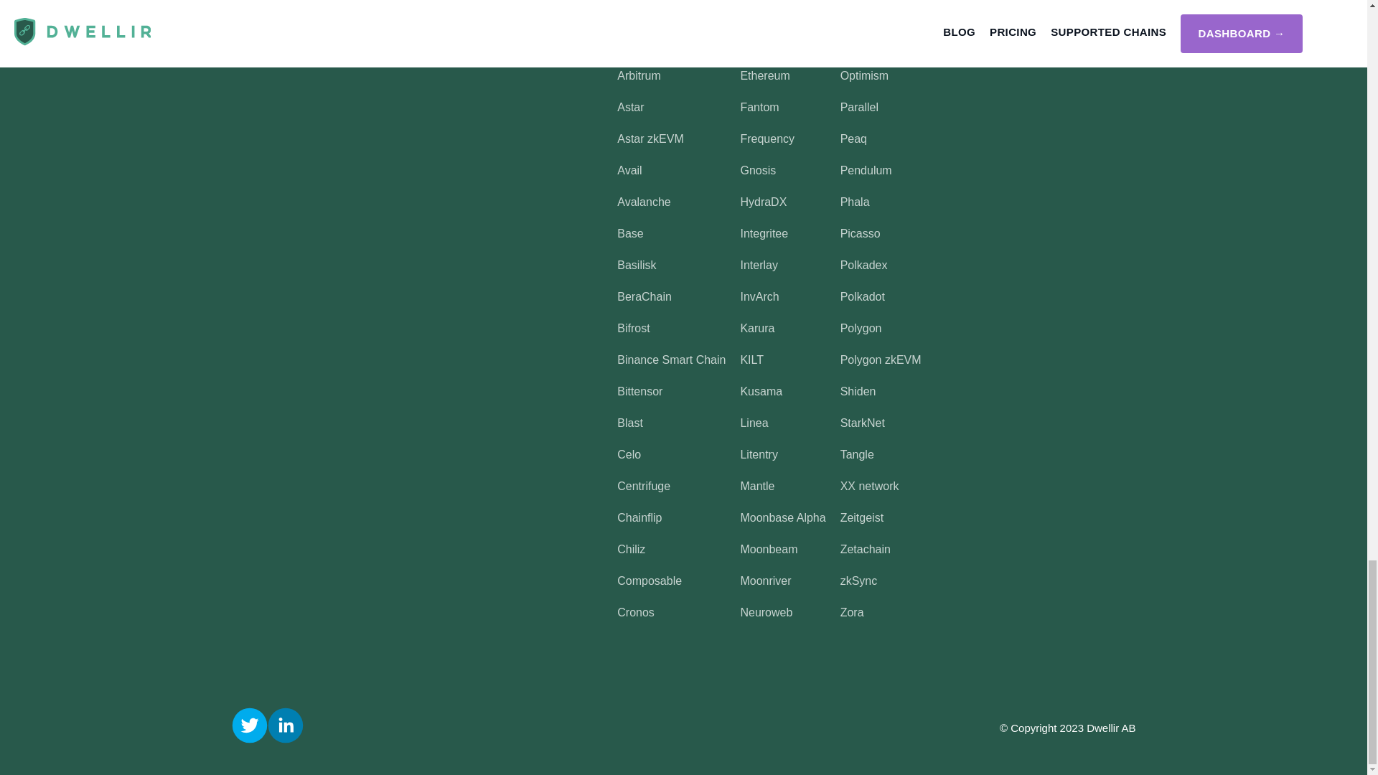 This screenshot has width=1378, height=775. I want to click on Equilibrium, so click(768, 44).